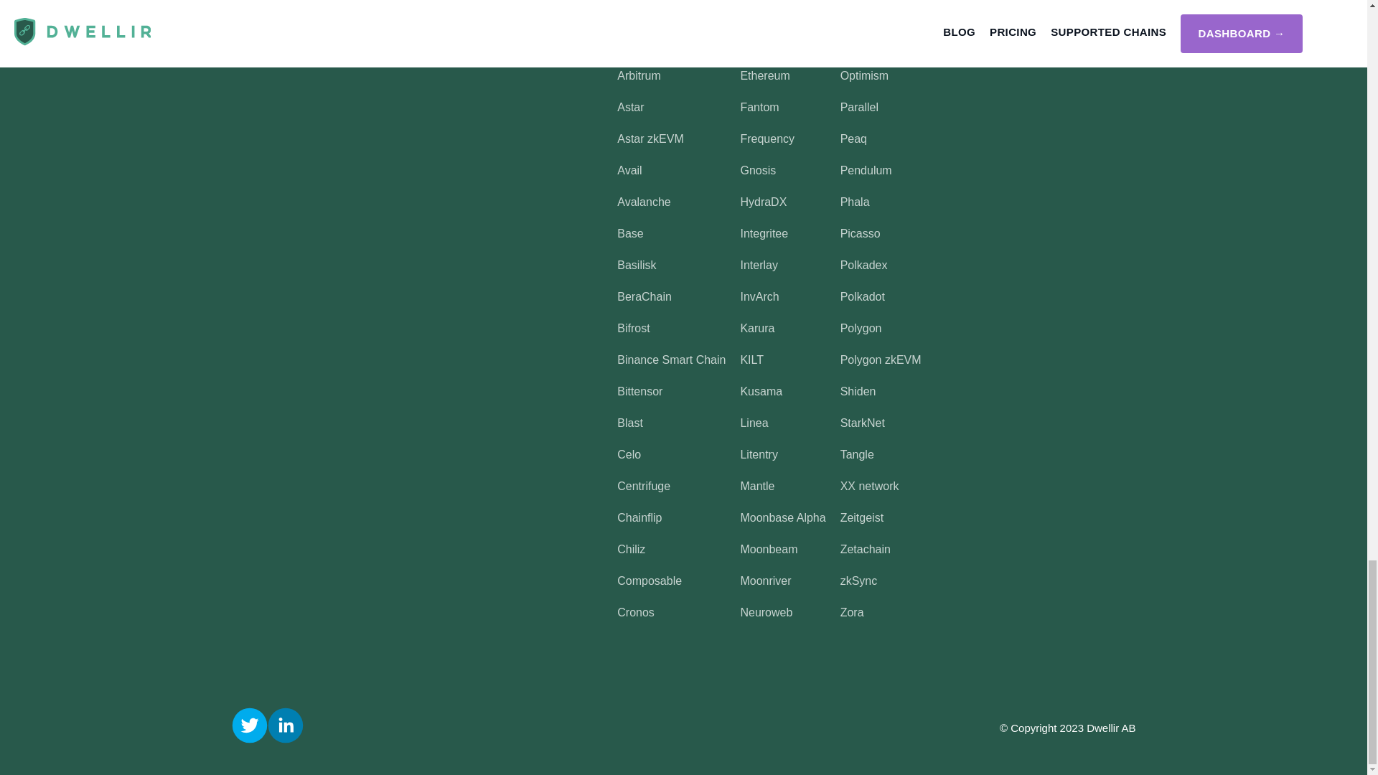 This screenshot has width=1378, height=775. I want to click on Equilibrium, so click(768, 44).